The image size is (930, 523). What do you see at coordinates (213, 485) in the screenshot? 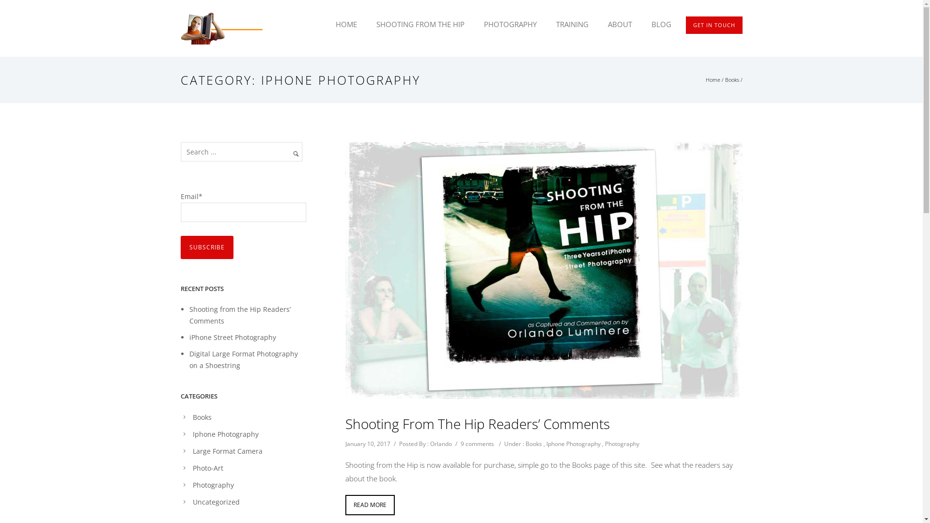
I see `Photography` at bounding box center [213, 485].